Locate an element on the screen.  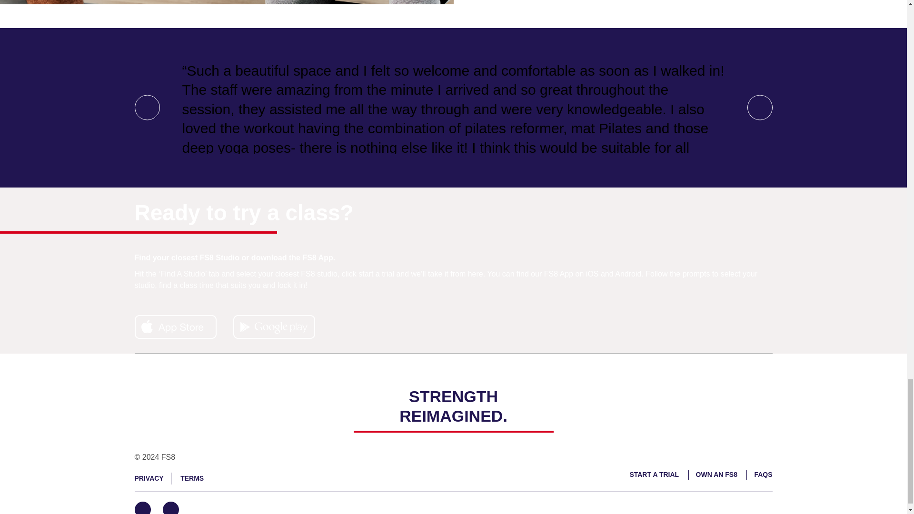
START A TRIAL is located at coordinates (654, 474).